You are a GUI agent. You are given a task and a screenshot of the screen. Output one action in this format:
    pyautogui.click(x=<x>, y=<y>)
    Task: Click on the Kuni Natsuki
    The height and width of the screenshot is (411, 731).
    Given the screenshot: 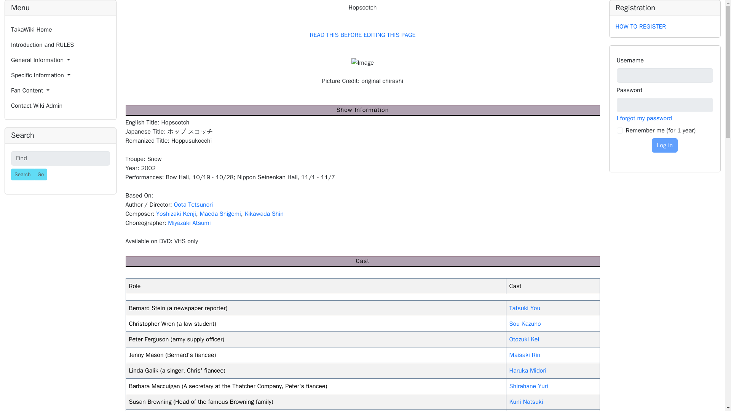 What is the action you would take?
    pyautogui.click(x=526, y=402)
    